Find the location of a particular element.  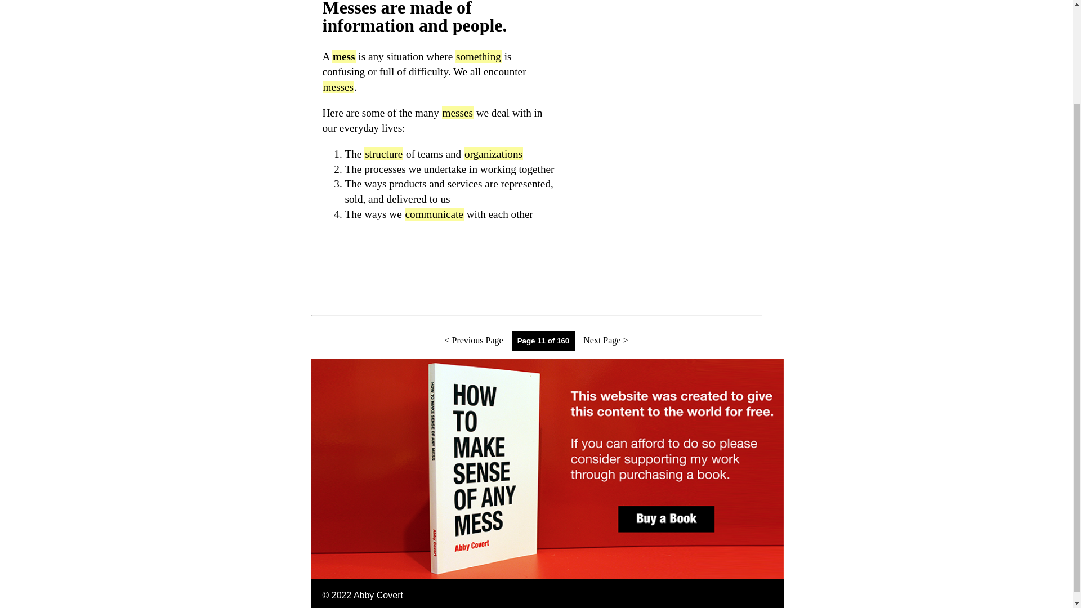

structure is located at coordinates (384, 154).